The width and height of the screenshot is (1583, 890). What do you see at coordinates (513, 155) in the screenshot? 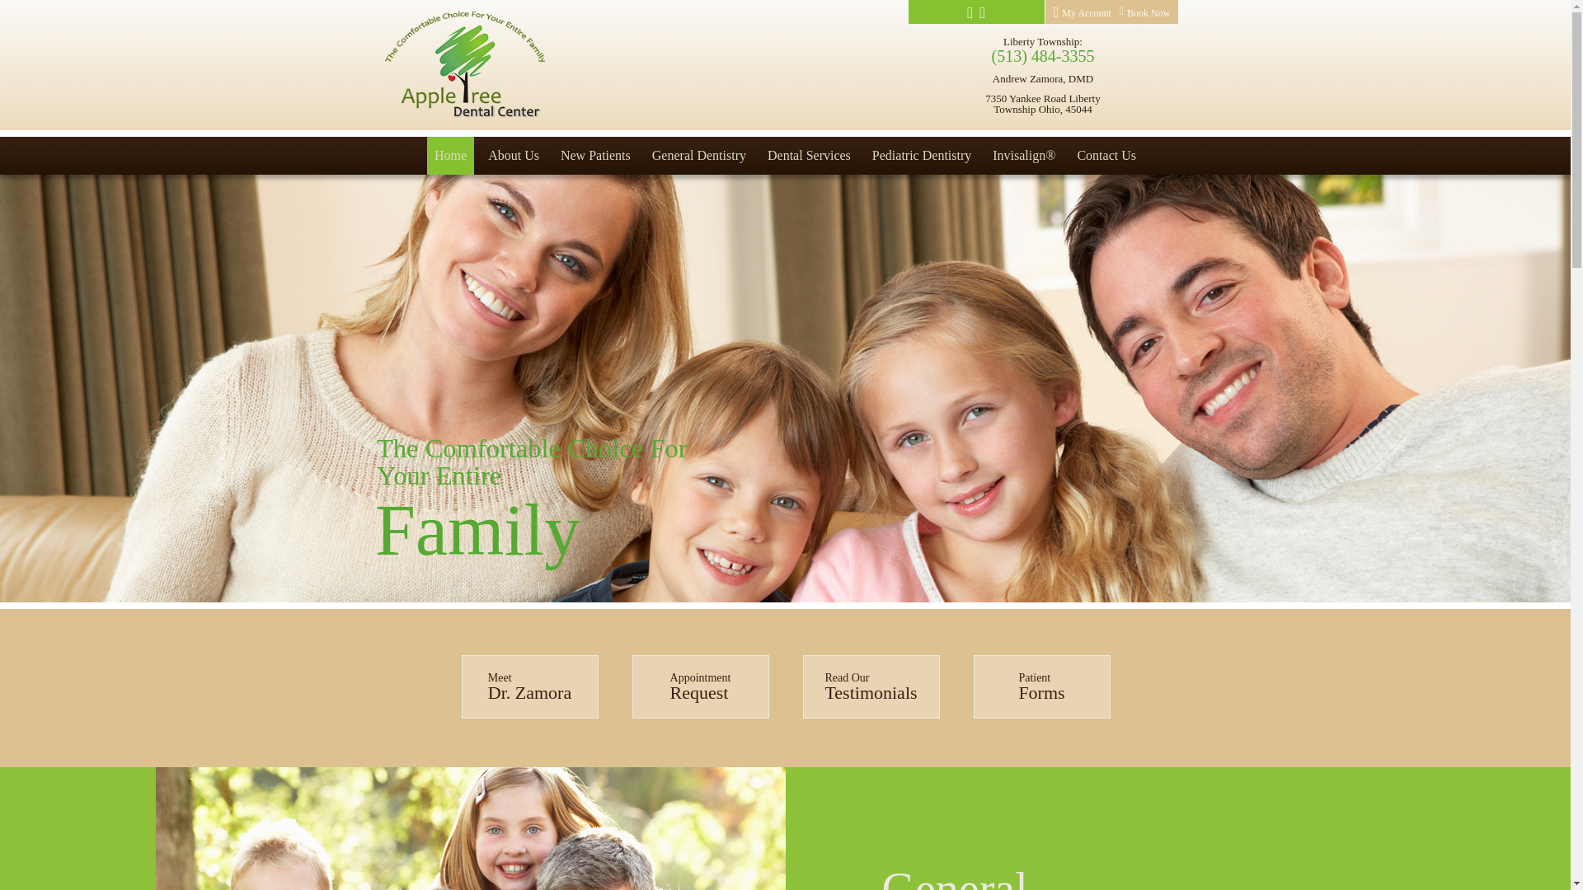
I see `About Us` at bounding box center [513, 155].